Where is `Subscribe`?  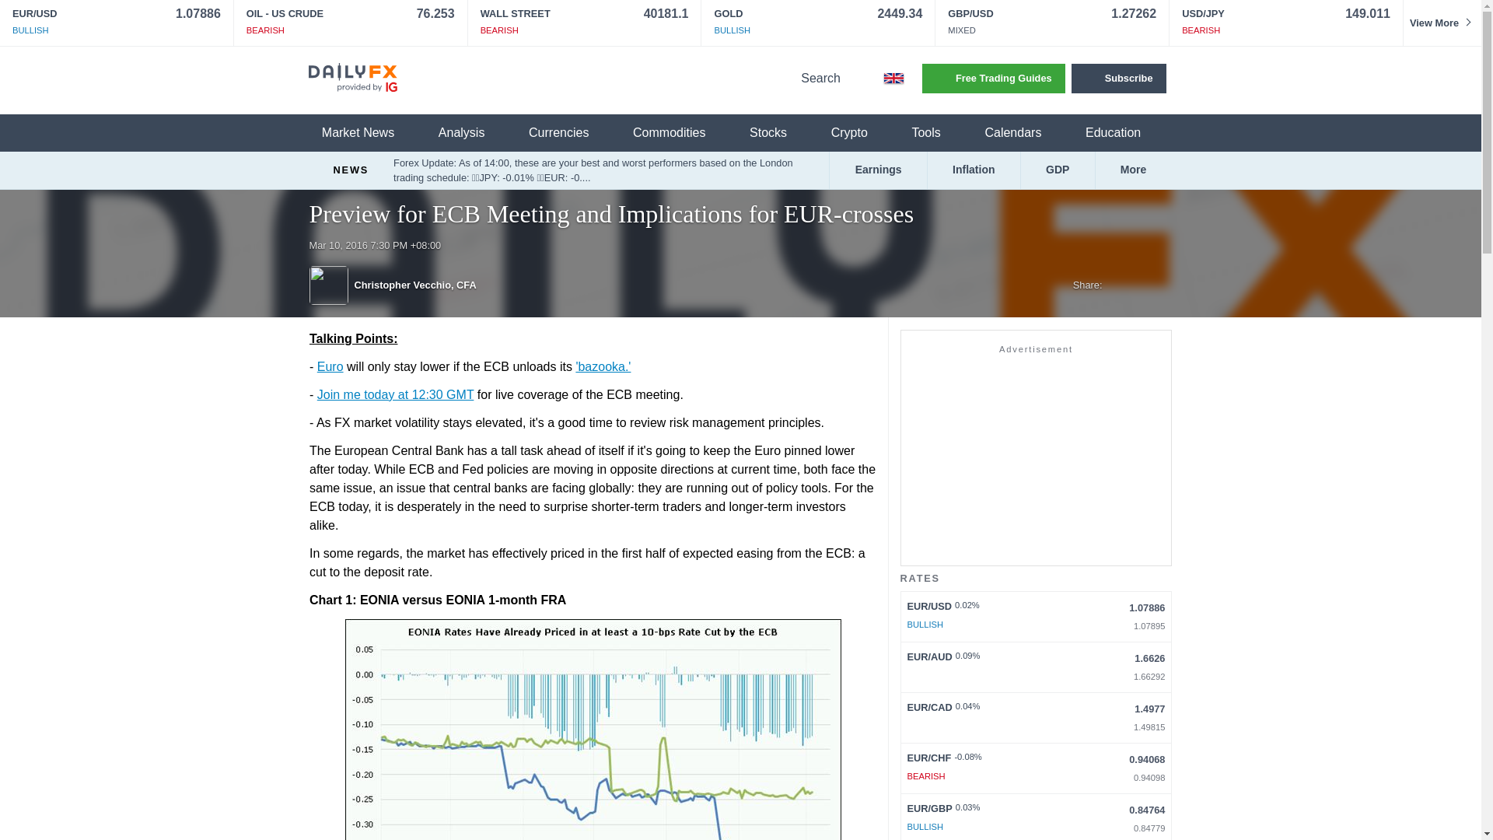
Subscribe is located at coordinates (1118, 78).